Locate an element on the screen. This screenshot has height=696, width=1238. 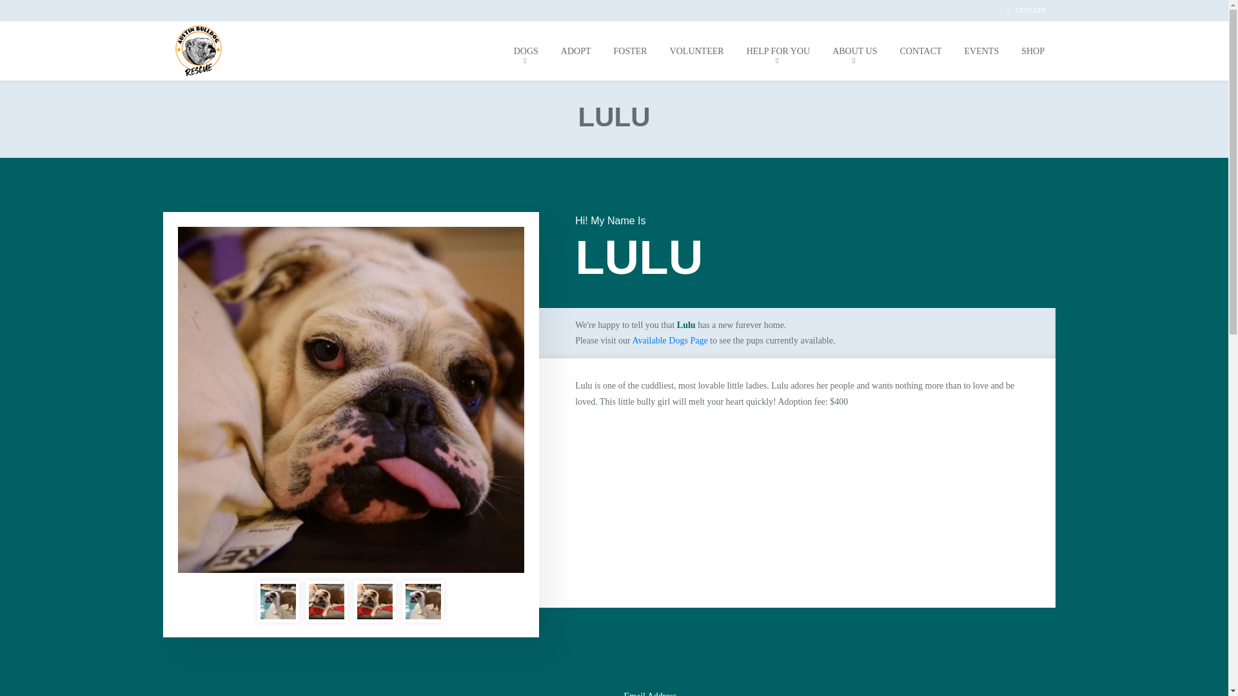
Lulu is located at coordinates (277, 602).